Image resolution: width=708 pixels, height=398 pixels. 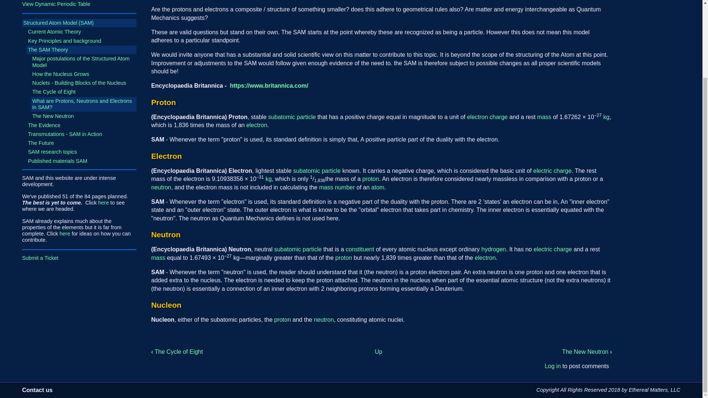 What do you see at coordinates (84, 116) in the screenshot?
I see `The New Neutron` at bounding box center [84, 116].